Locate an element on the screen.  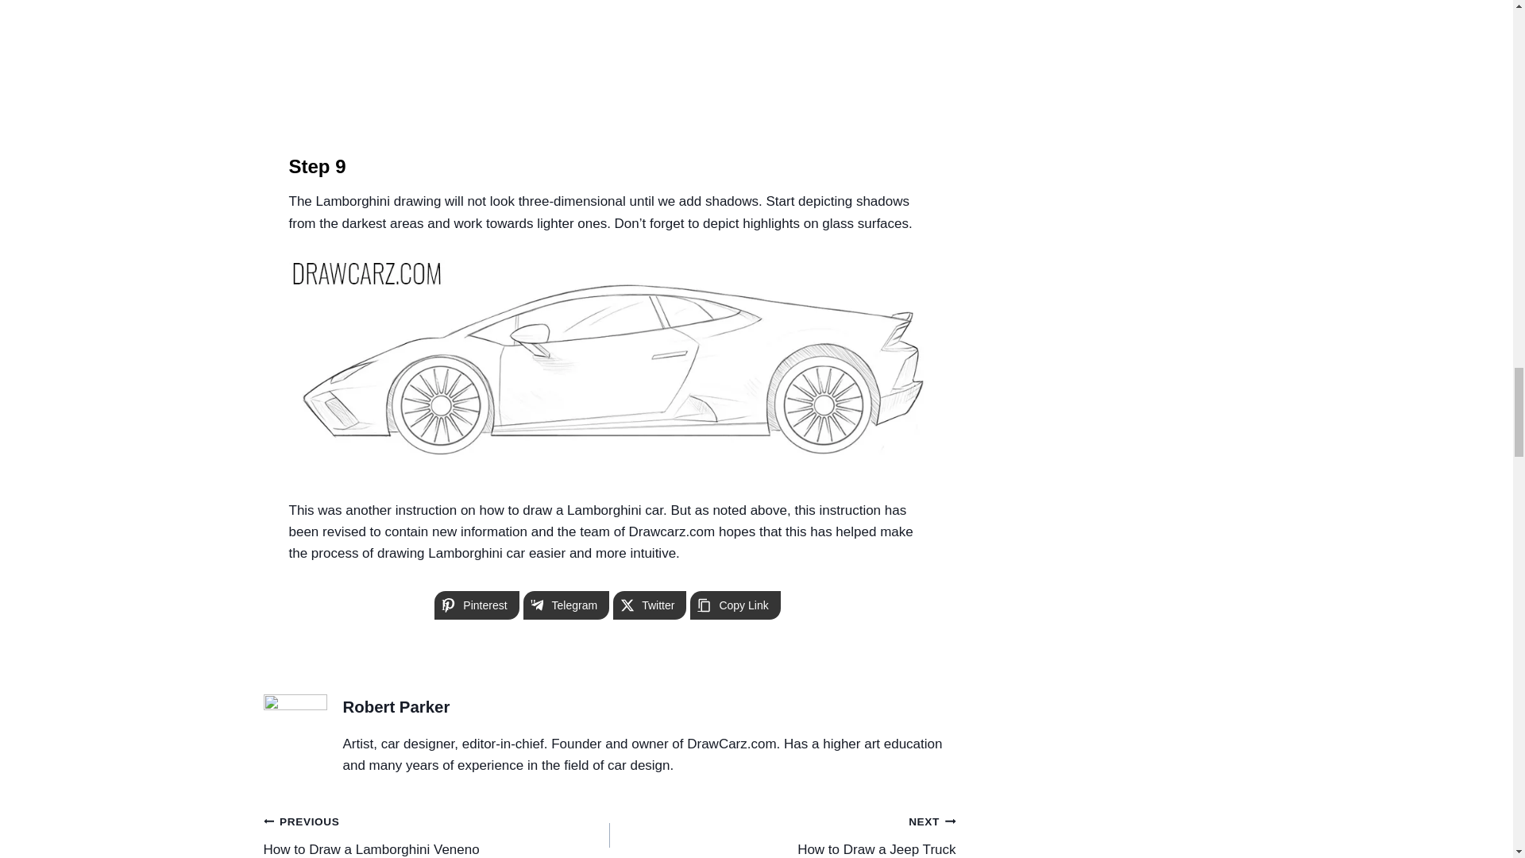
Twitter is located at coordinates (735, 605).